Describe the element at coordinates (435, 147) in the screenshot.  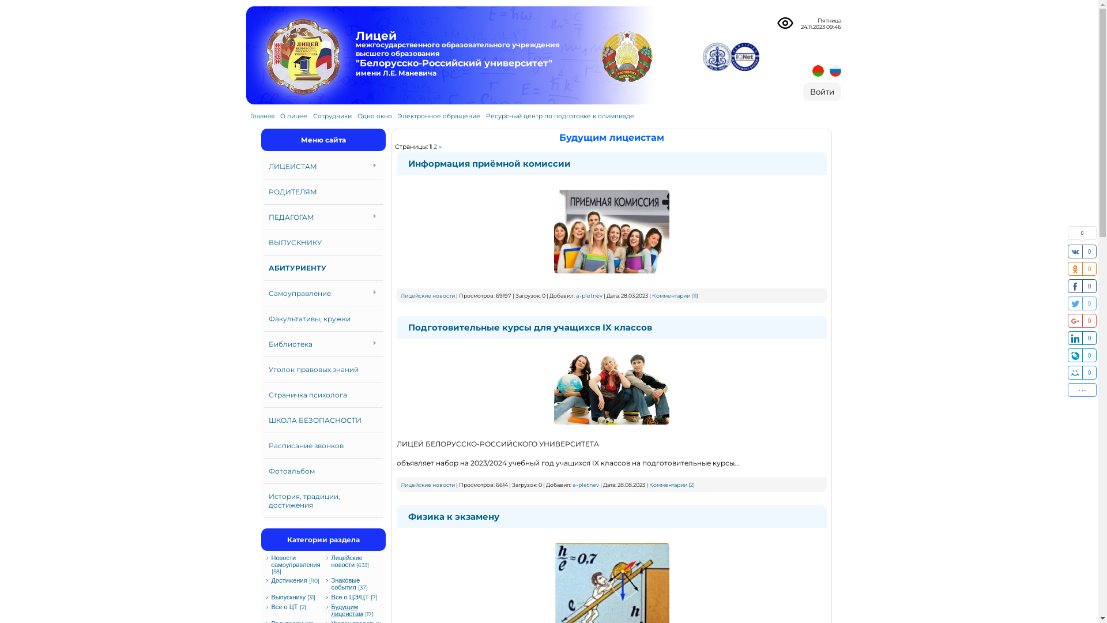
I see `2` at that location.